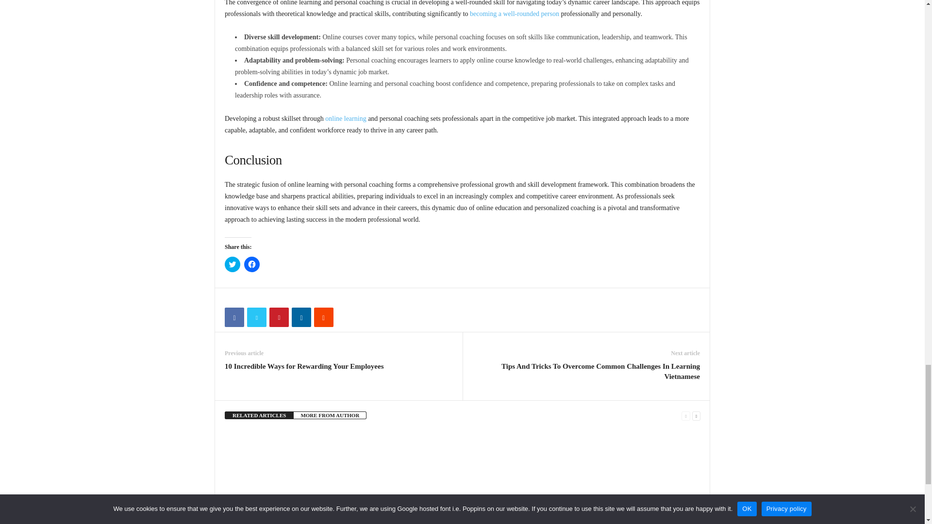 This screenshot has width=932, height=524. What do you see at coordinates (559, 466) in the screenshot?
I see `Web3 vs Web2: The Future of the Internet Explained` at bounding box center [559, 466].